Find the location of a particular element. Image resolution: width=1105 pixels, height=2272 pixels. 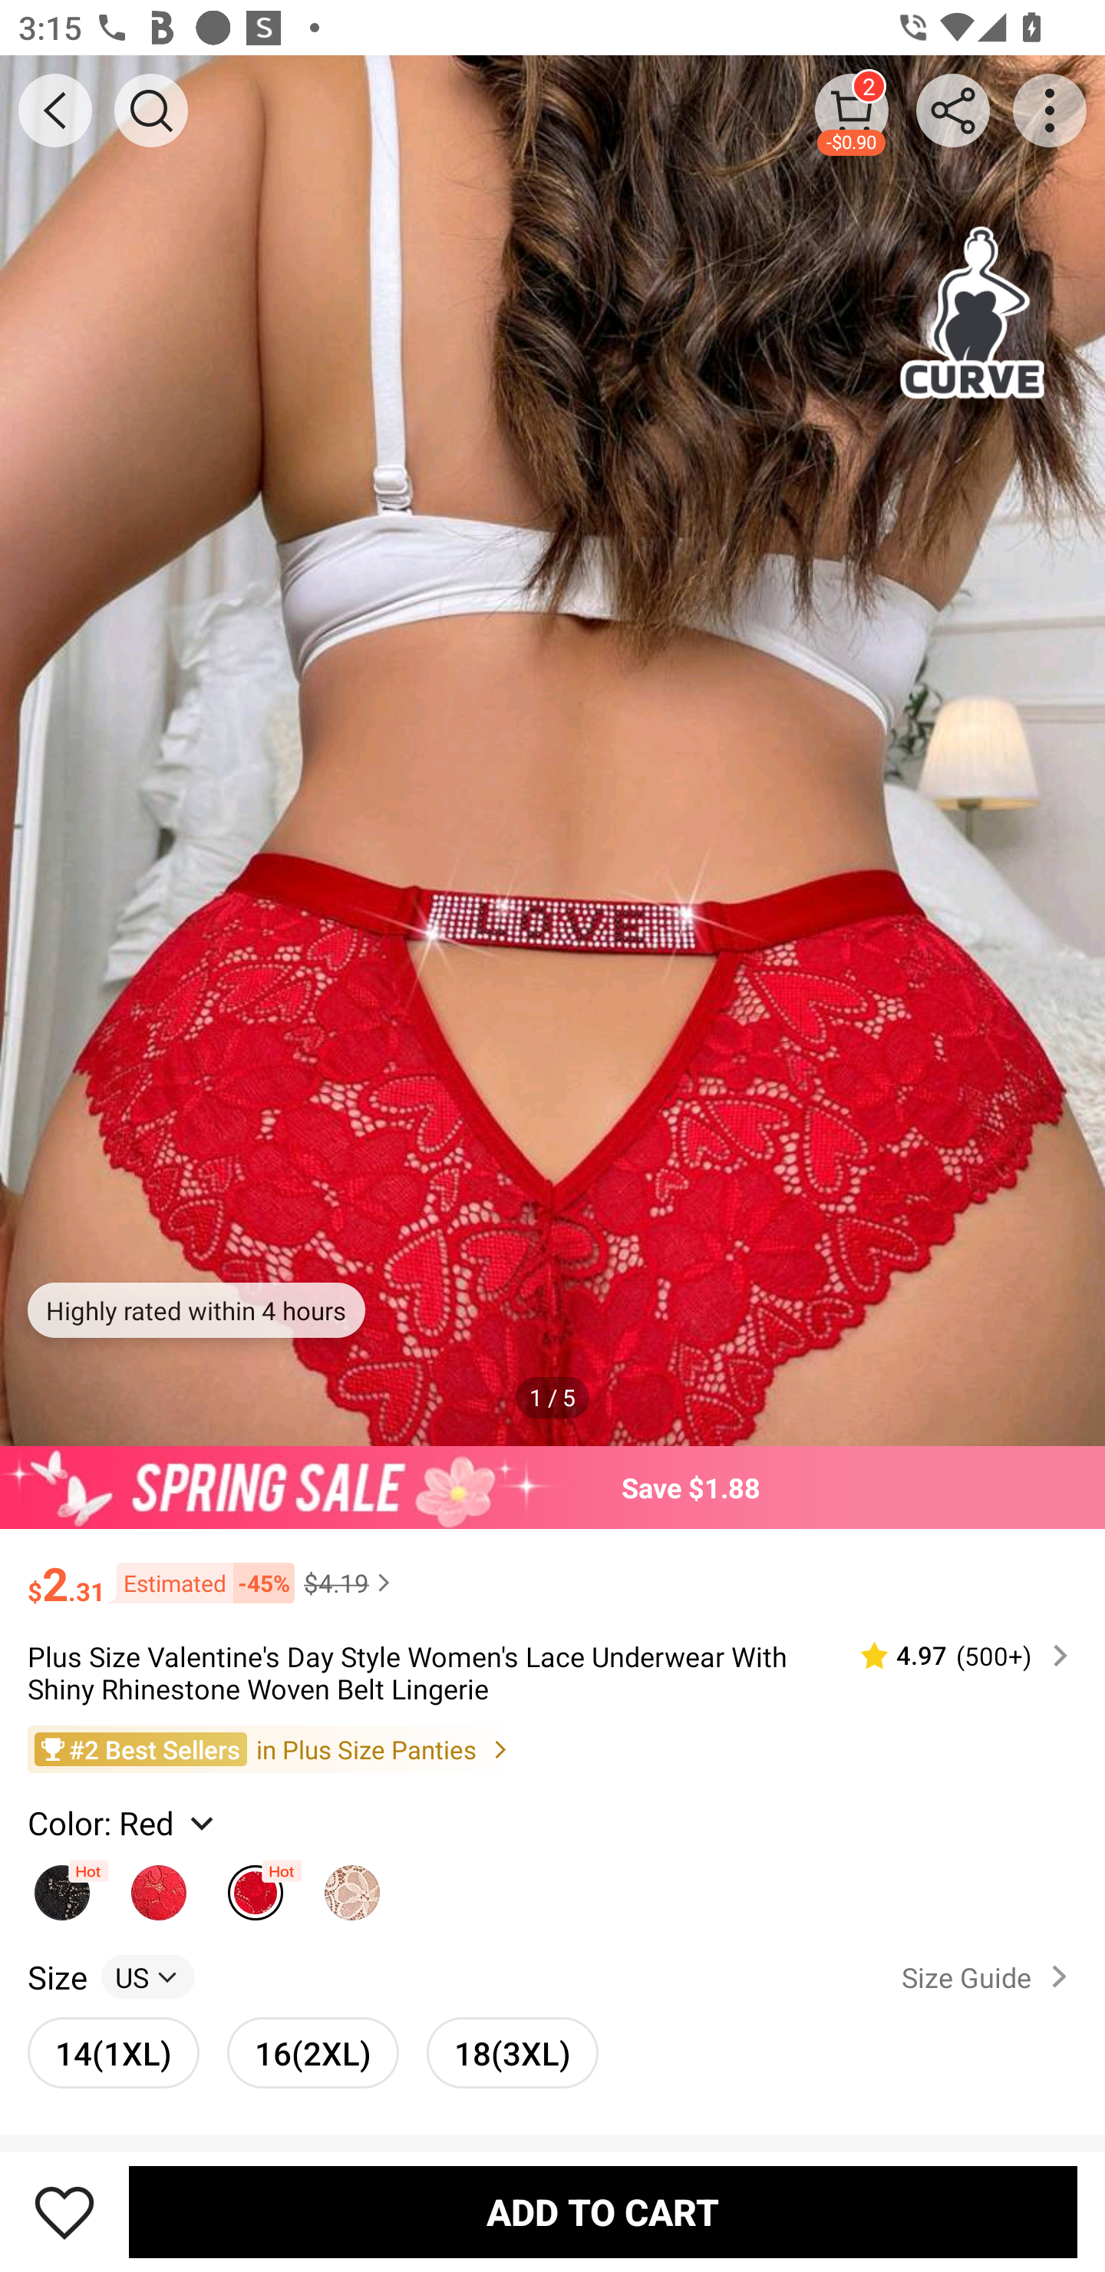

US is located at coordinates (147, 1976).